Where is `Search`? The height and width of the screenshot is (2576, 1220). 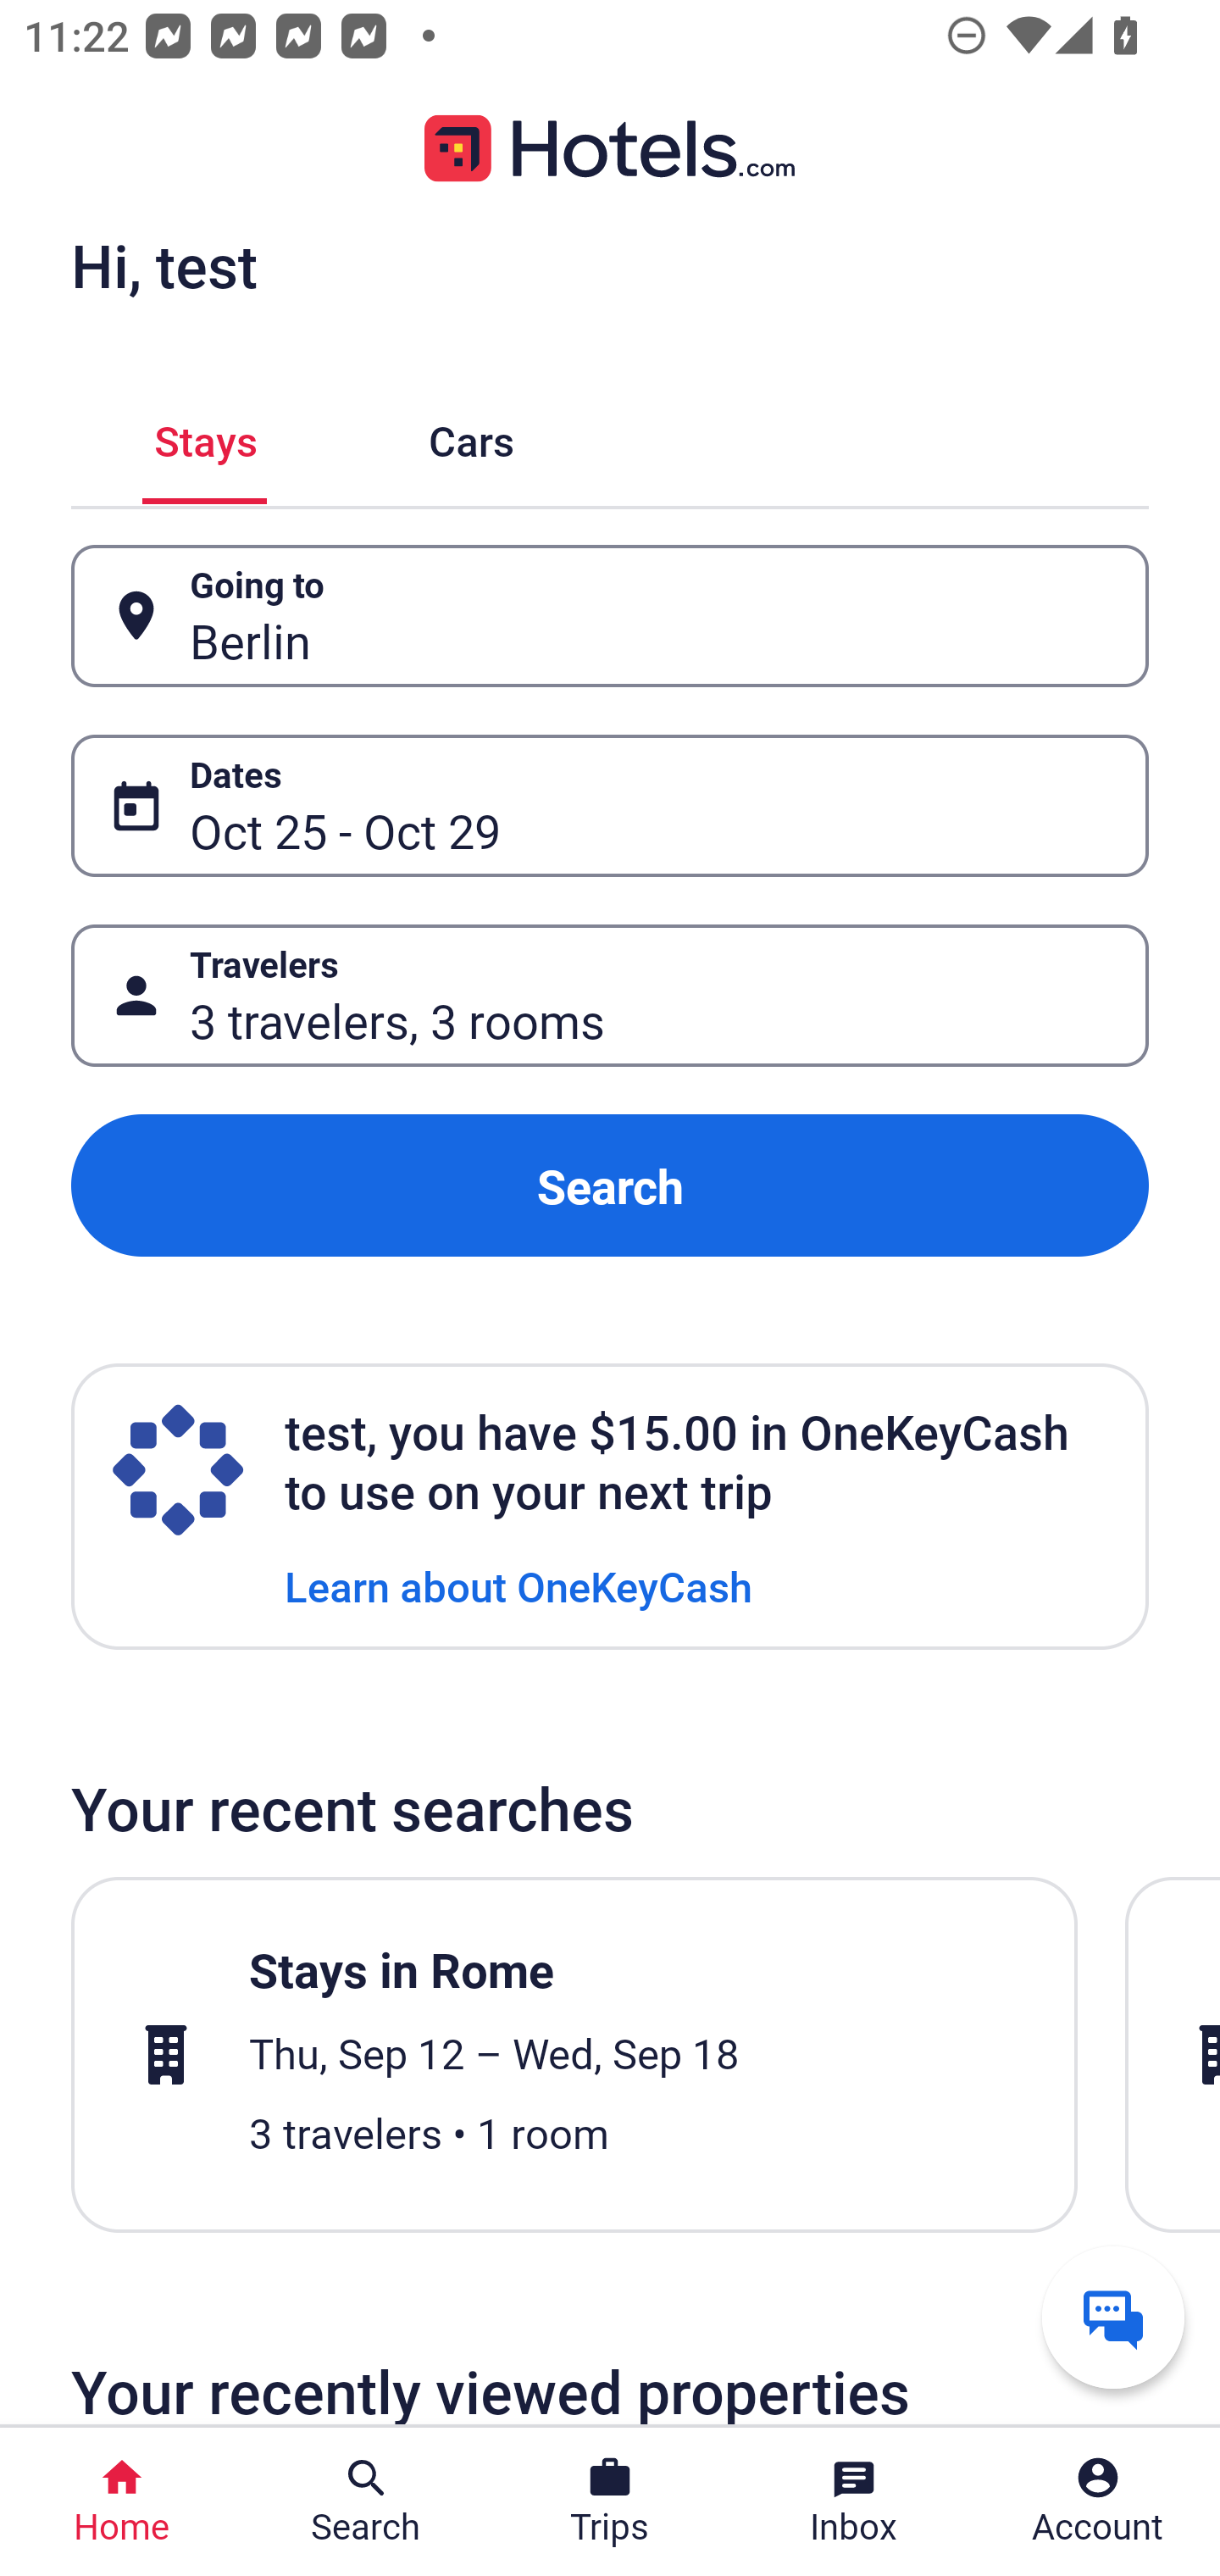 Search is located at coordinates (610, 1186).